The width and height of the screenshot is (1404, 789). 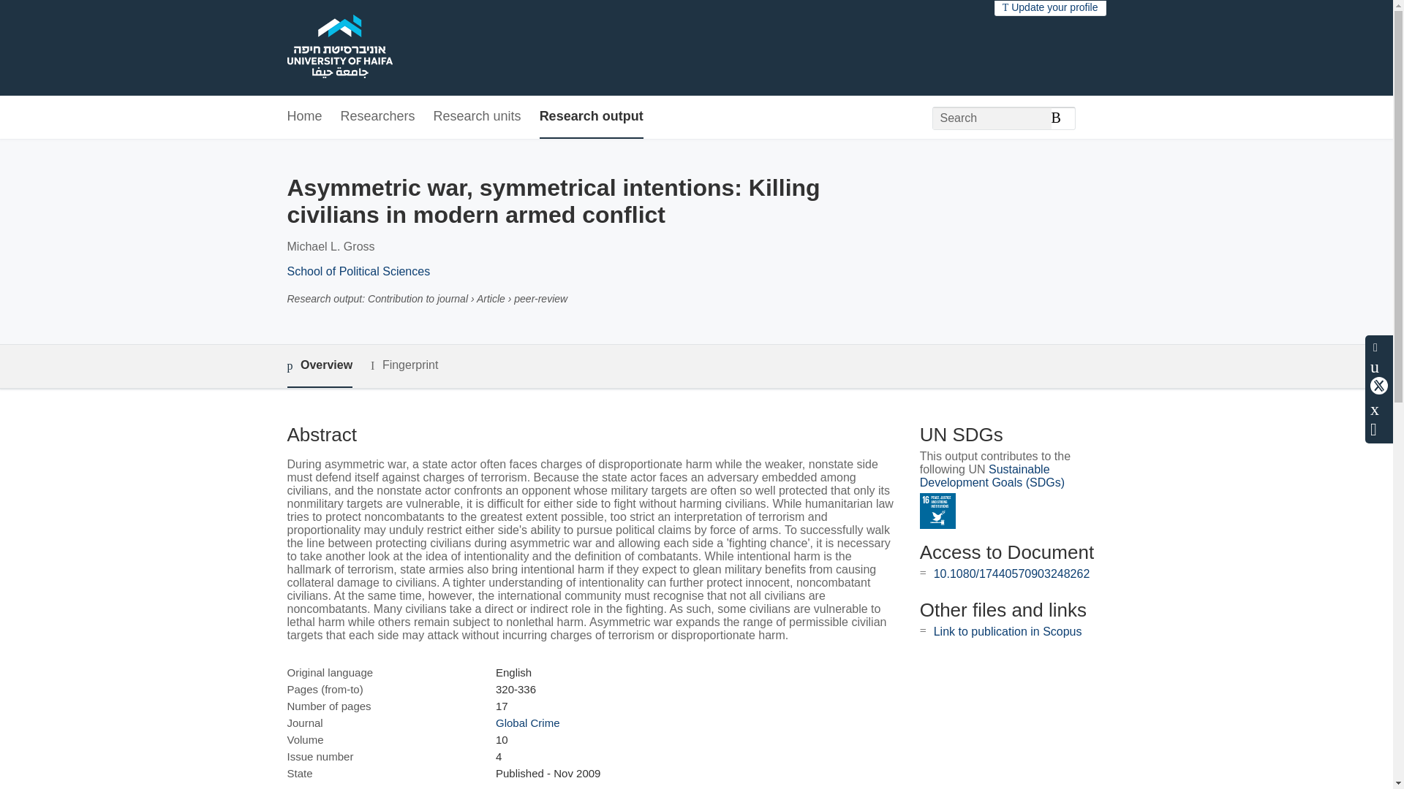 What do you see at coordinates (477, 117) in the screenshot?
I see `Research units` at bounding box center [477, 117].